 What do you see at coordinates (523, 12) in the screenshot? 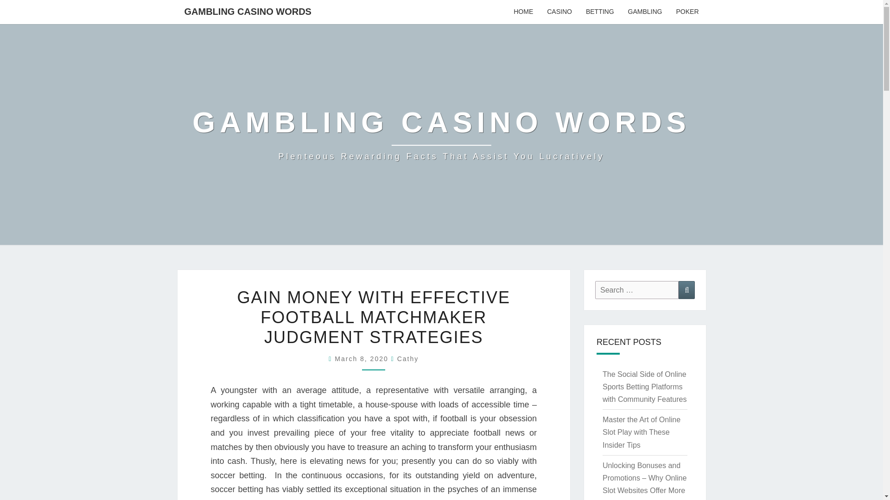
I see `HOME` at bounding box center [523, 12].